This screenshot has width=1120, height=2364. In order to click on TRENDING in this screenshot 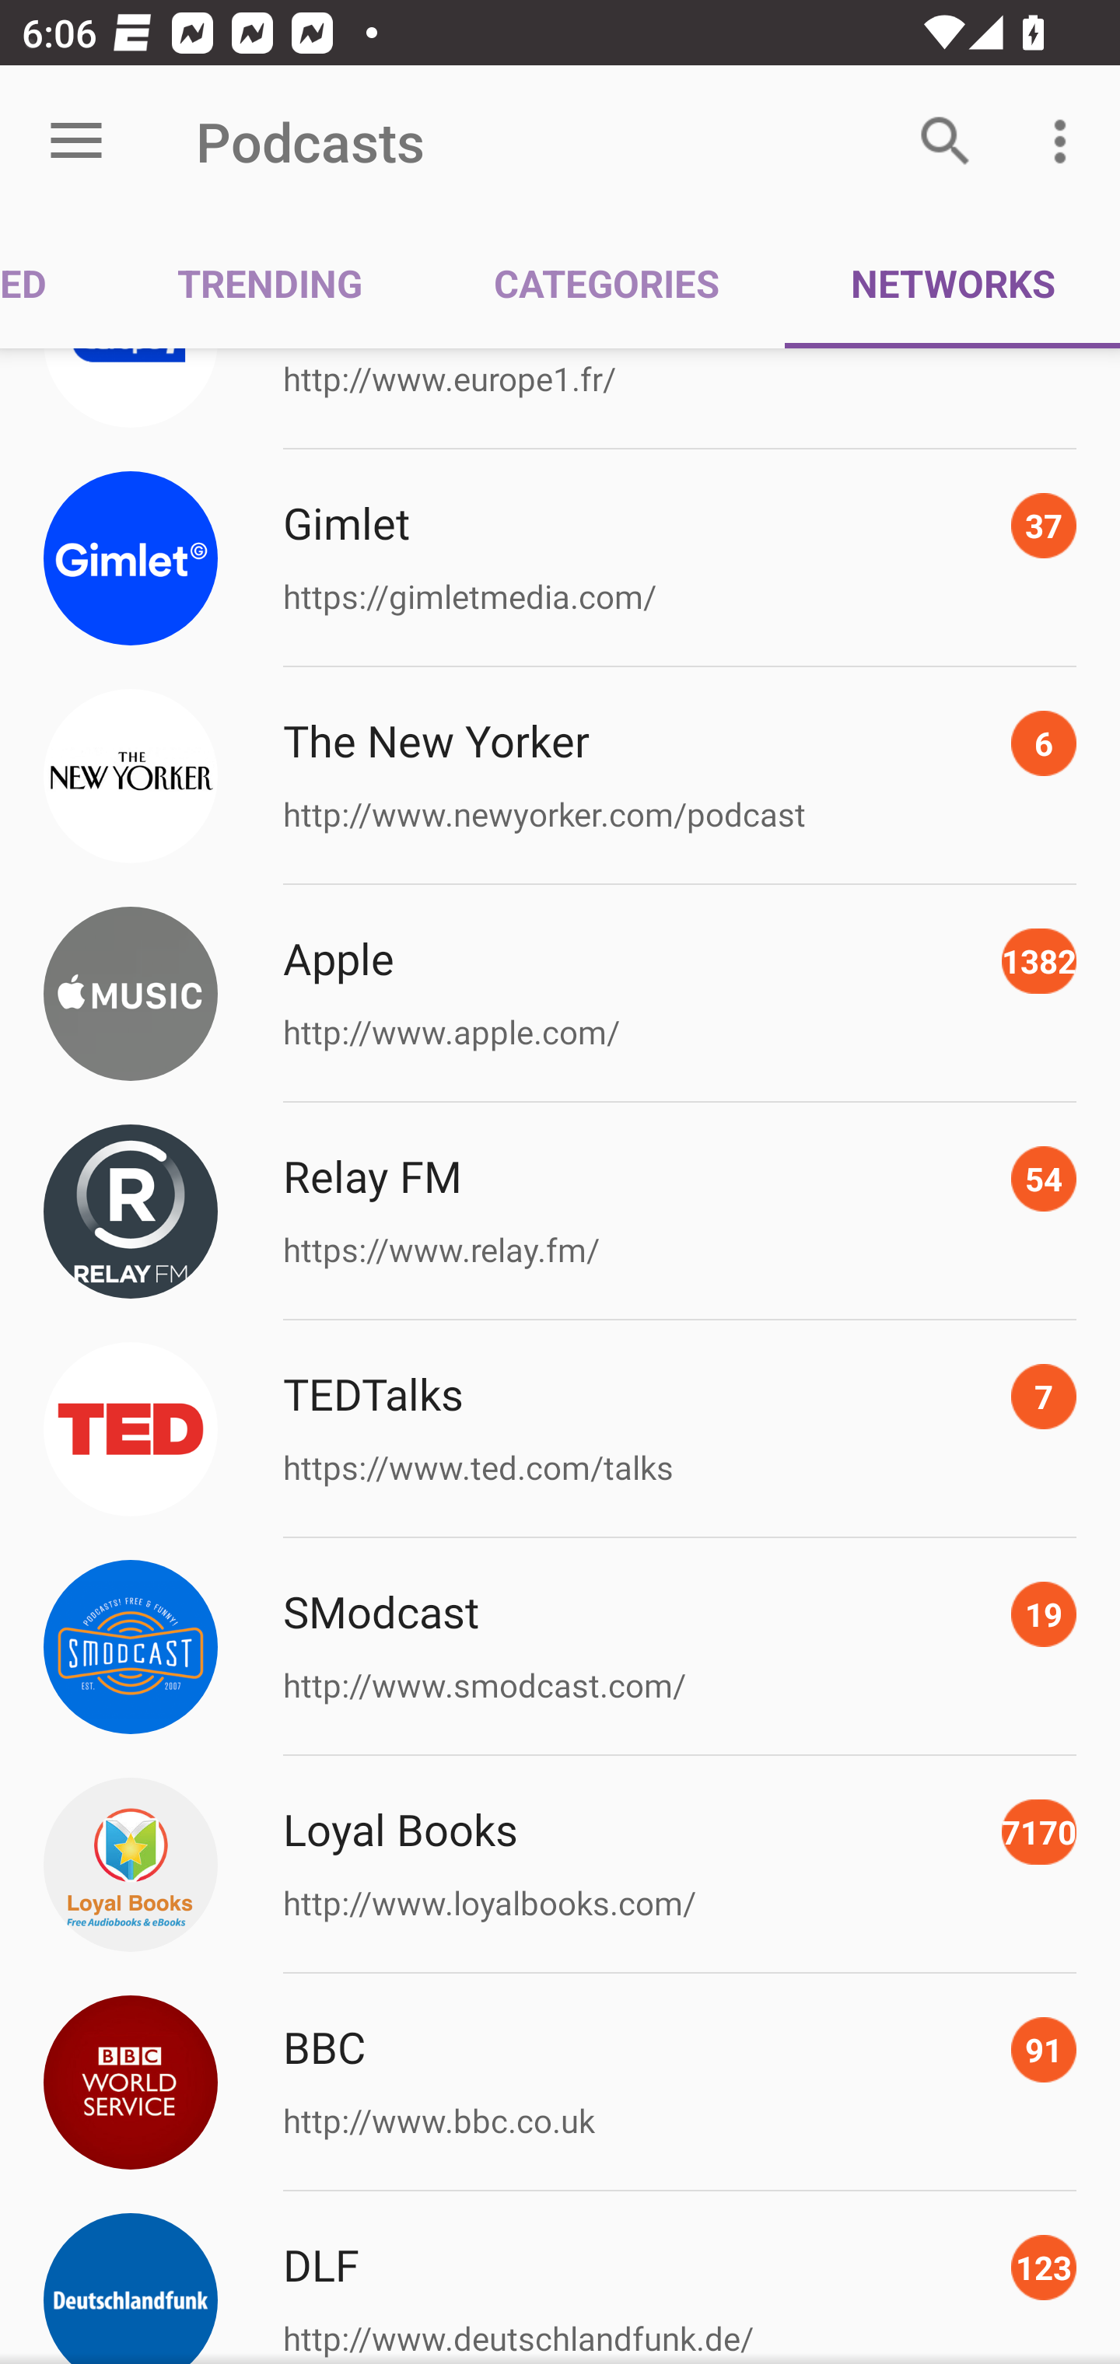, I will do `click(270, 282)`.